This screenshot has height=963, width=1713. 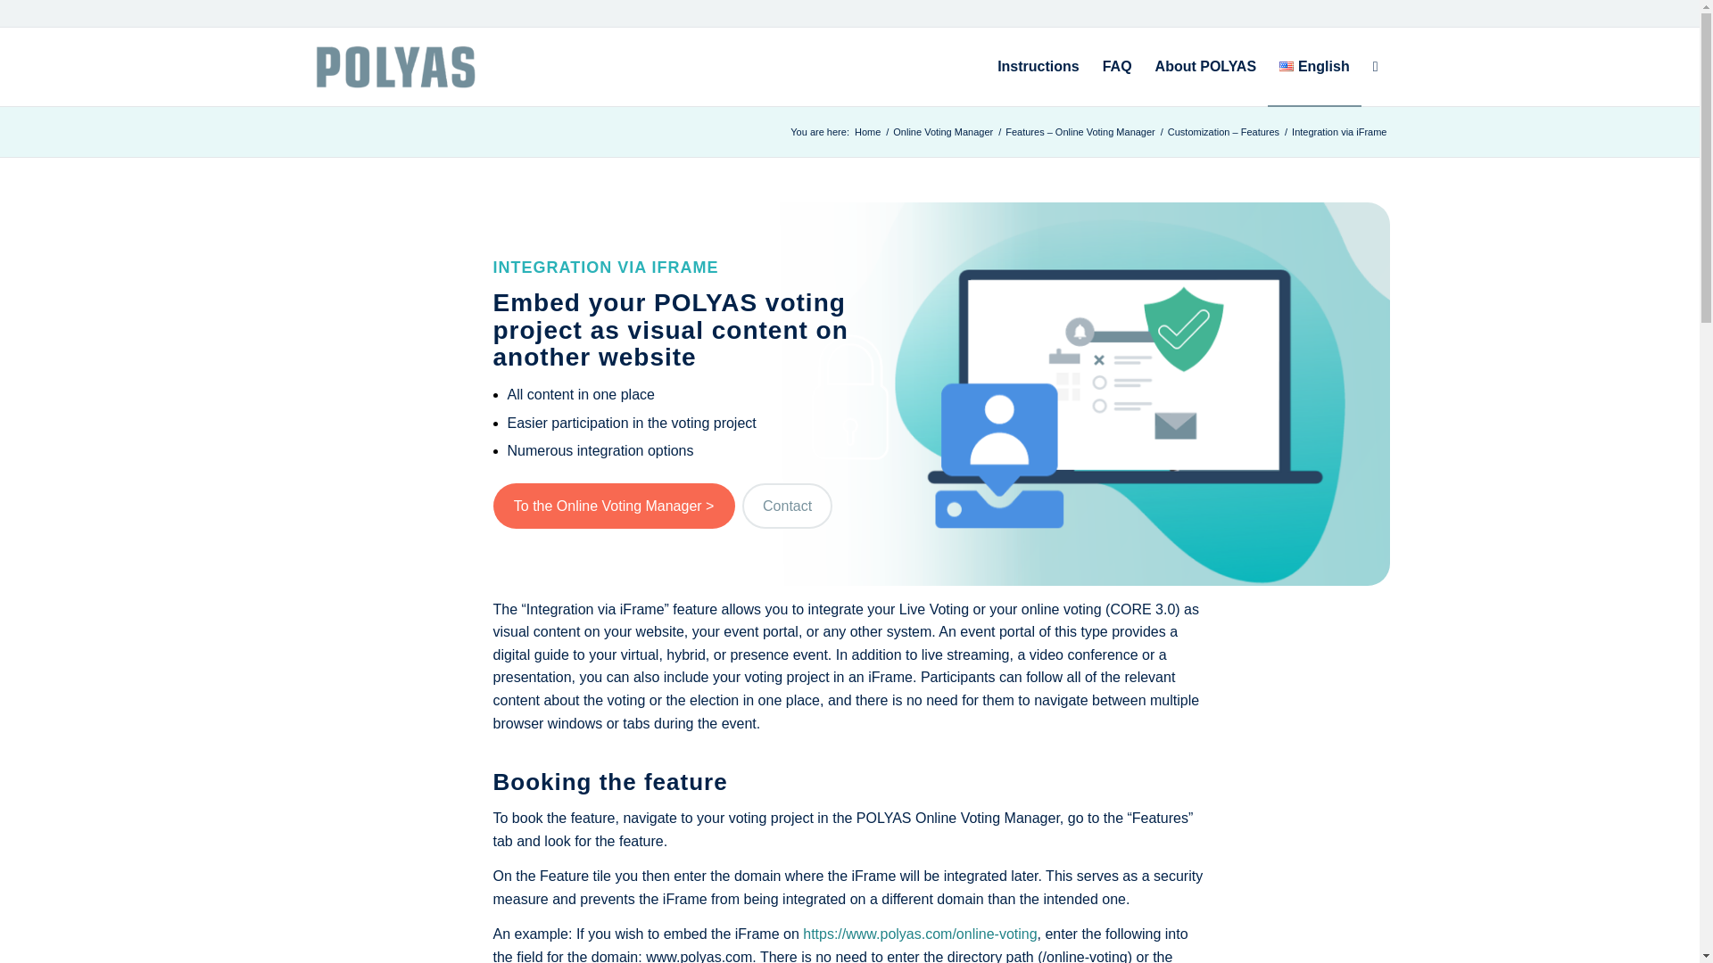 I want to click on Instructions, so click(x=1039, y=66).